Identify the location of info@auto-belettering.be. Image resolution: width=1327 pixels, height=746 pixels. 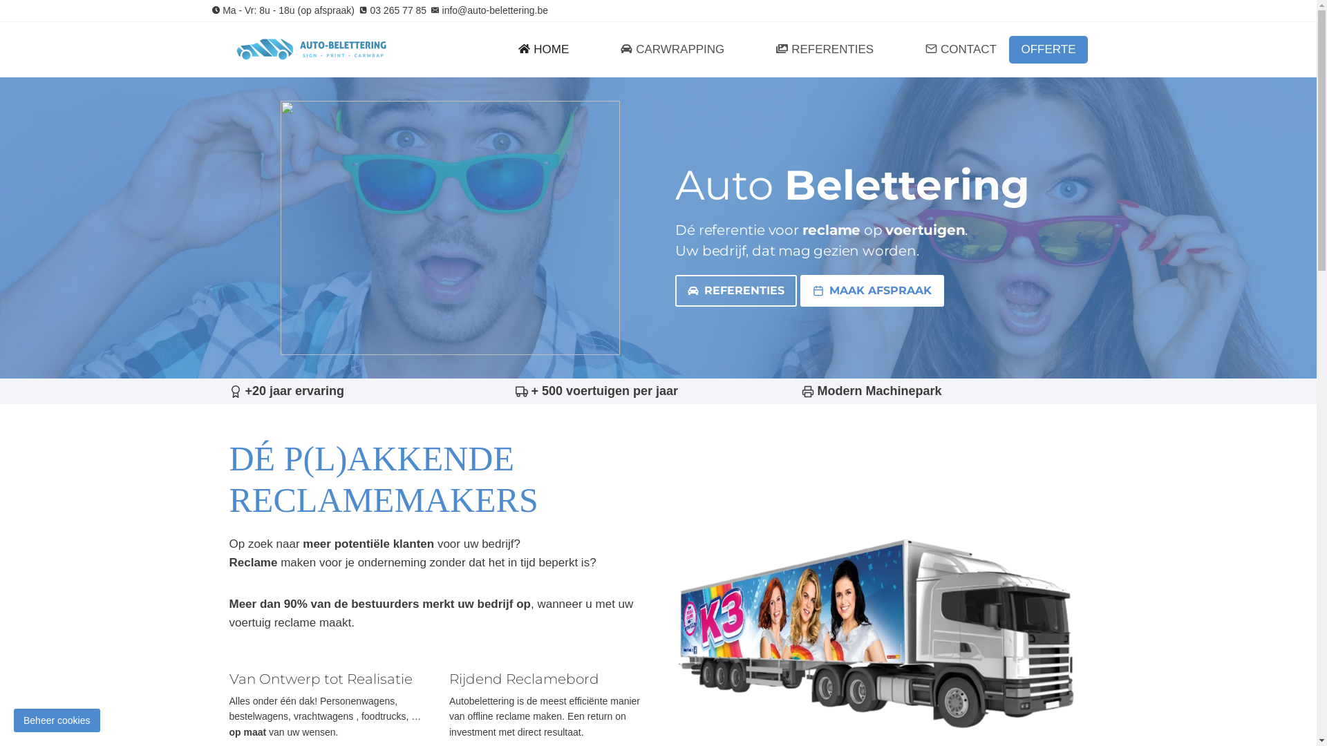
(489, 10).